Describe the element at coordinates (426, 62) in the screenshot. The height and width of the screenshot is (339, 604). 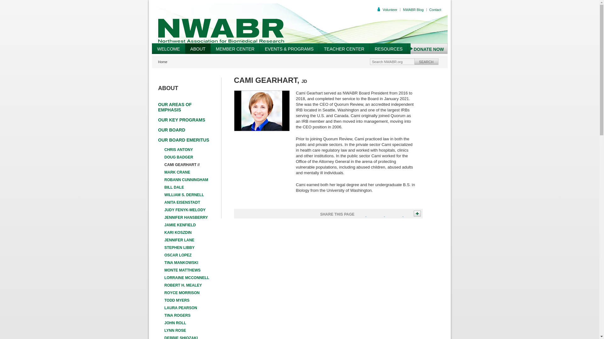
I see `Search` at that location.